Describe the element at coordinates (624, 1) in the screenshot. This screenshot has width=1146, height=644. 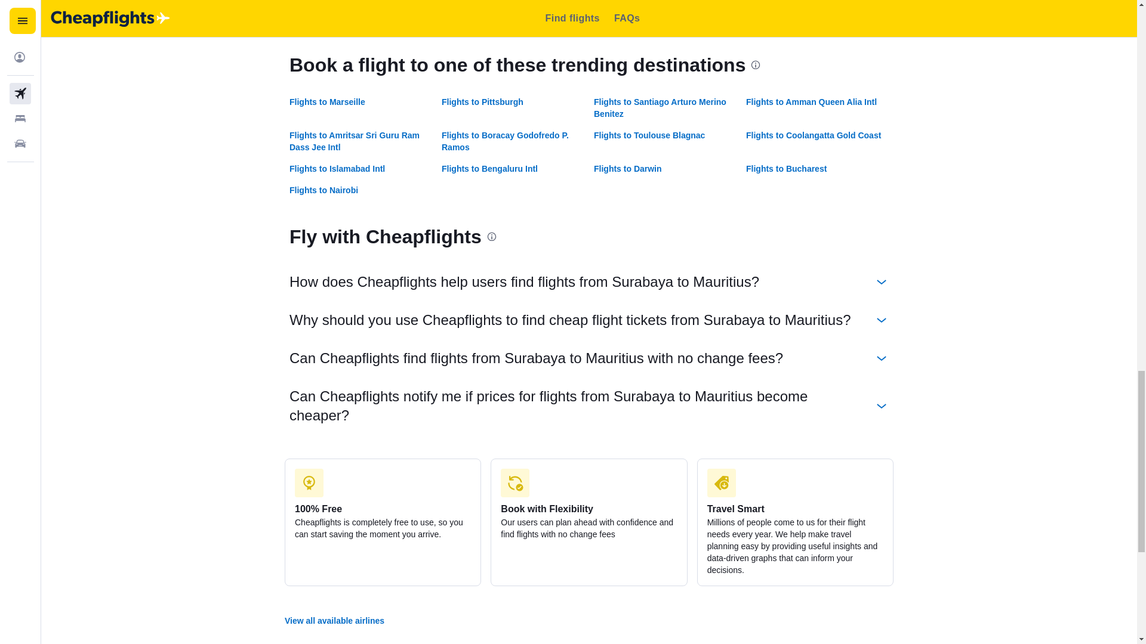
I see `Business Class` at that location.